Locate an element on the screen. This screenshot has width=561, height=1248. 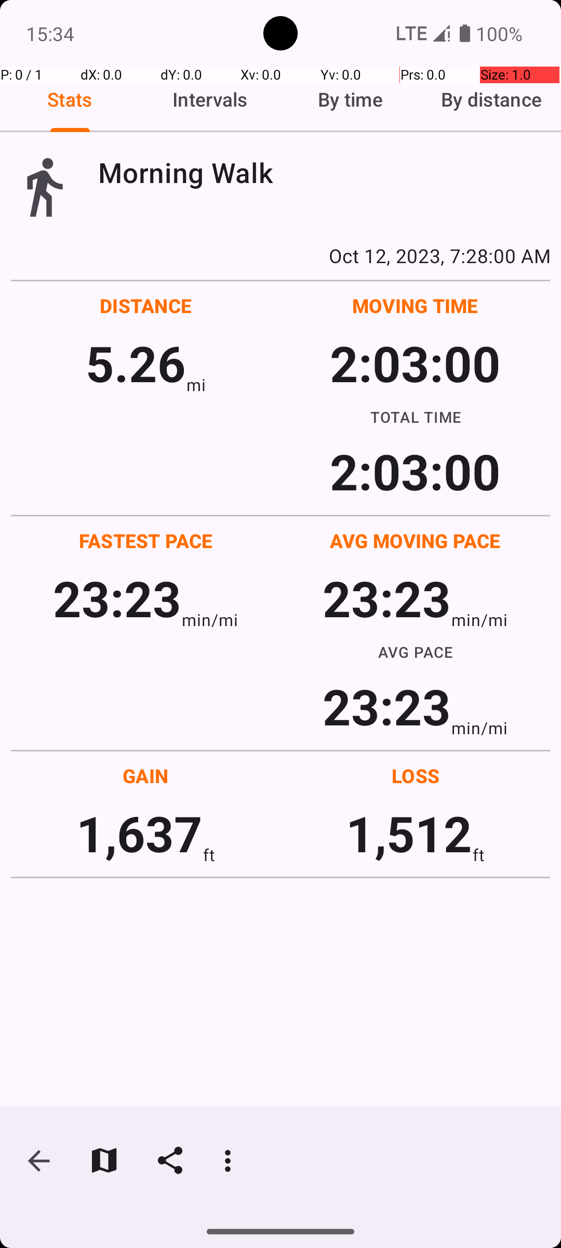
1,512 is located at coordinates (409, 833).